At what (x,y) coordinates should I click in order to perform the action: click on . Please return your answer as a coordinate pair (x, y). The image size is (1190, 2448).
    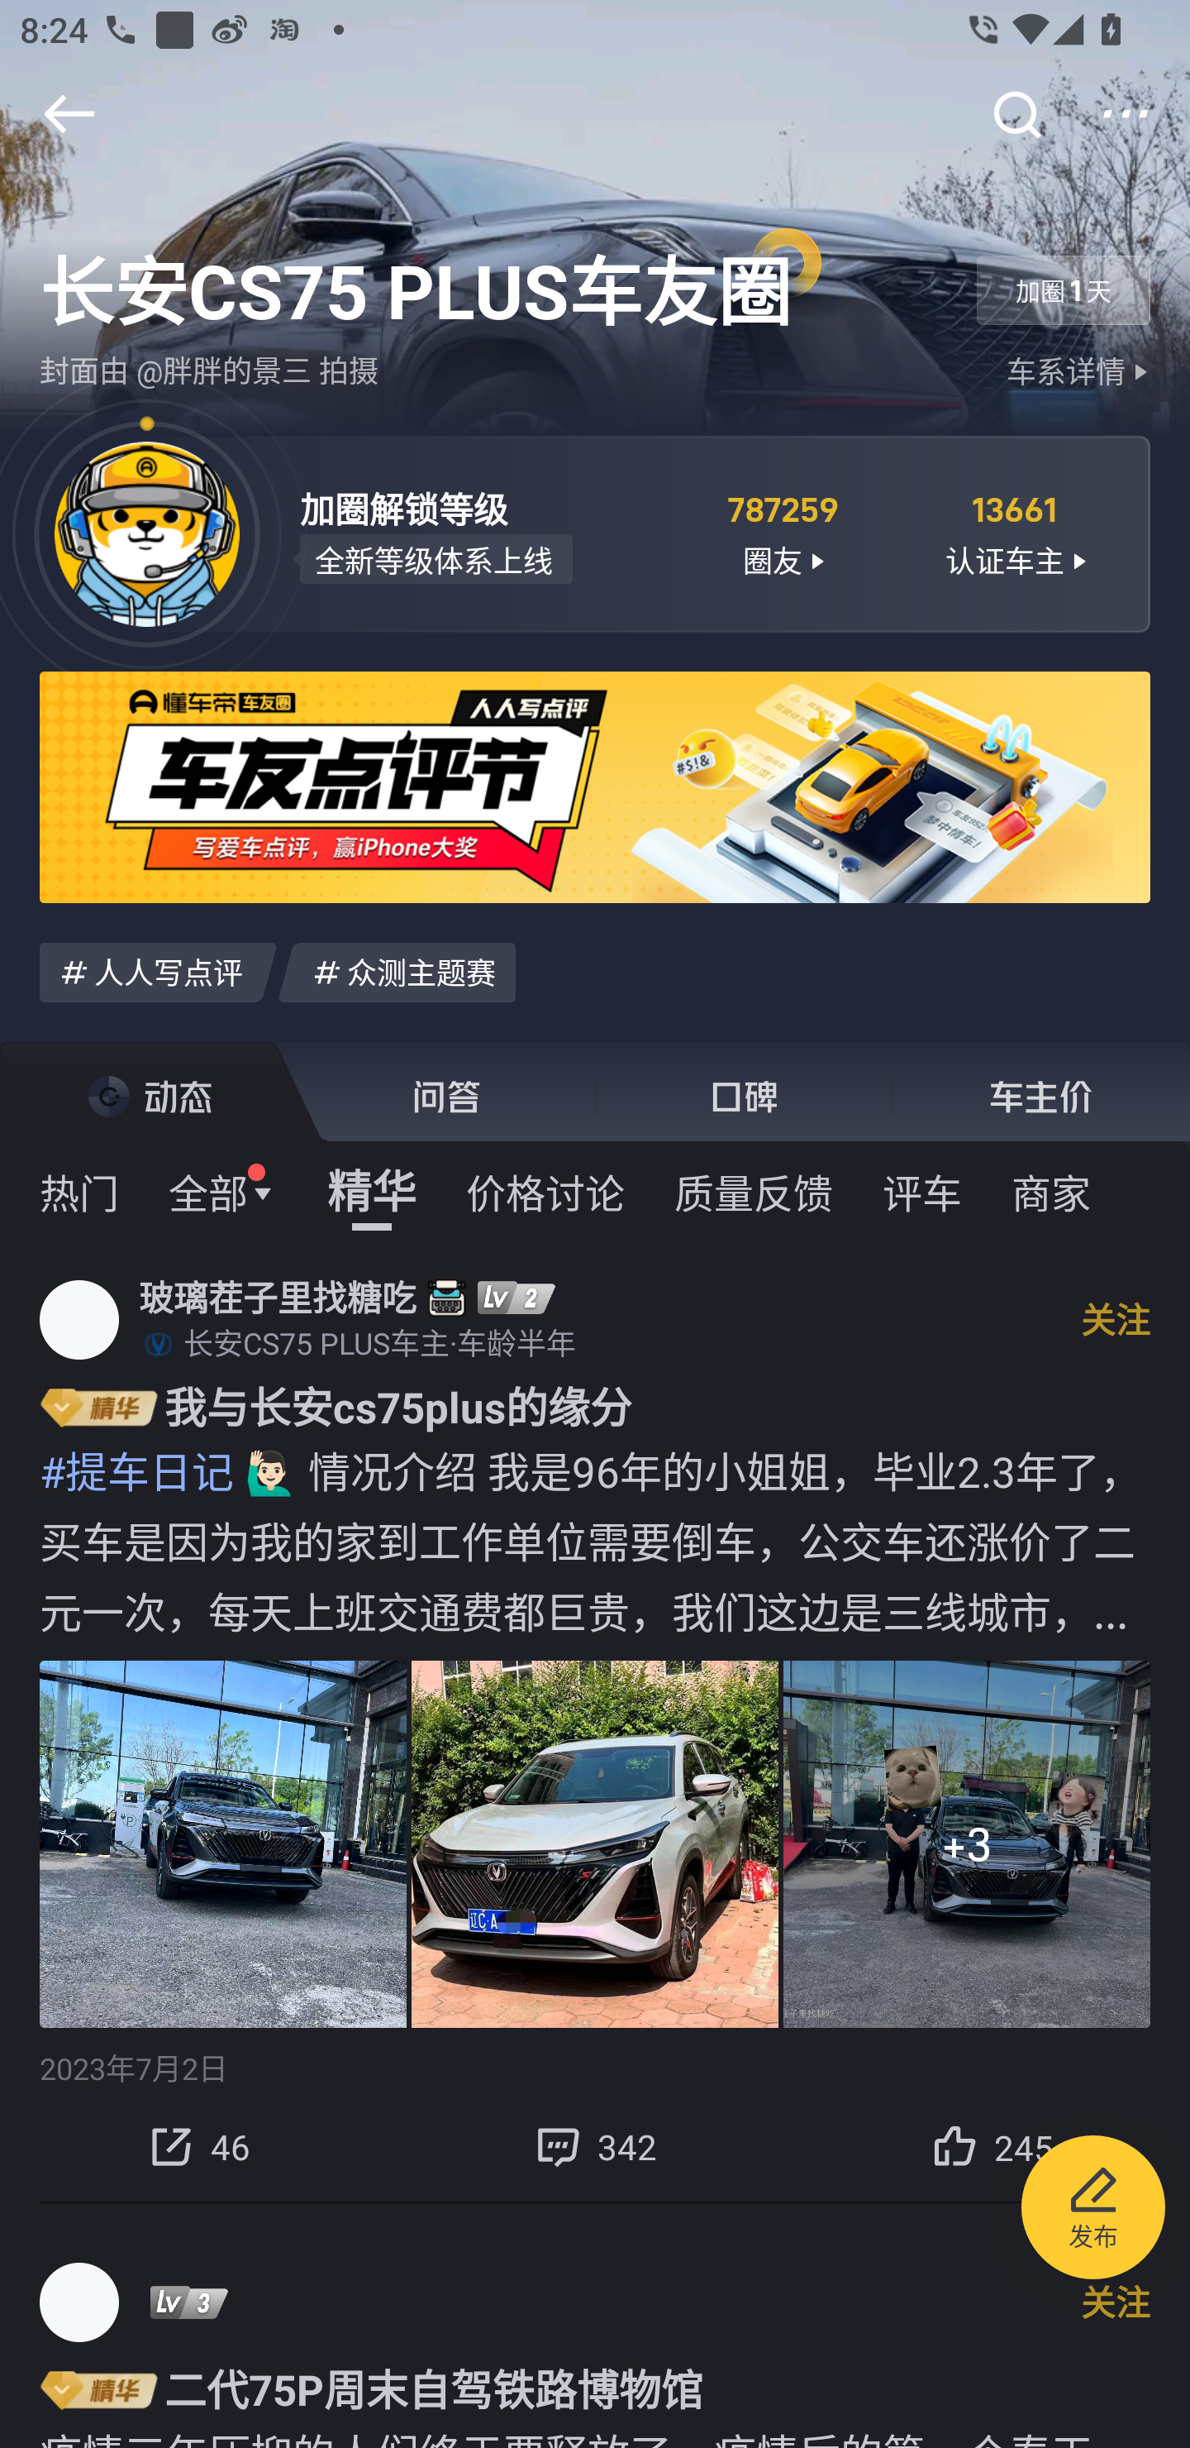
    Looking at the image, I should click on (1016, 113).